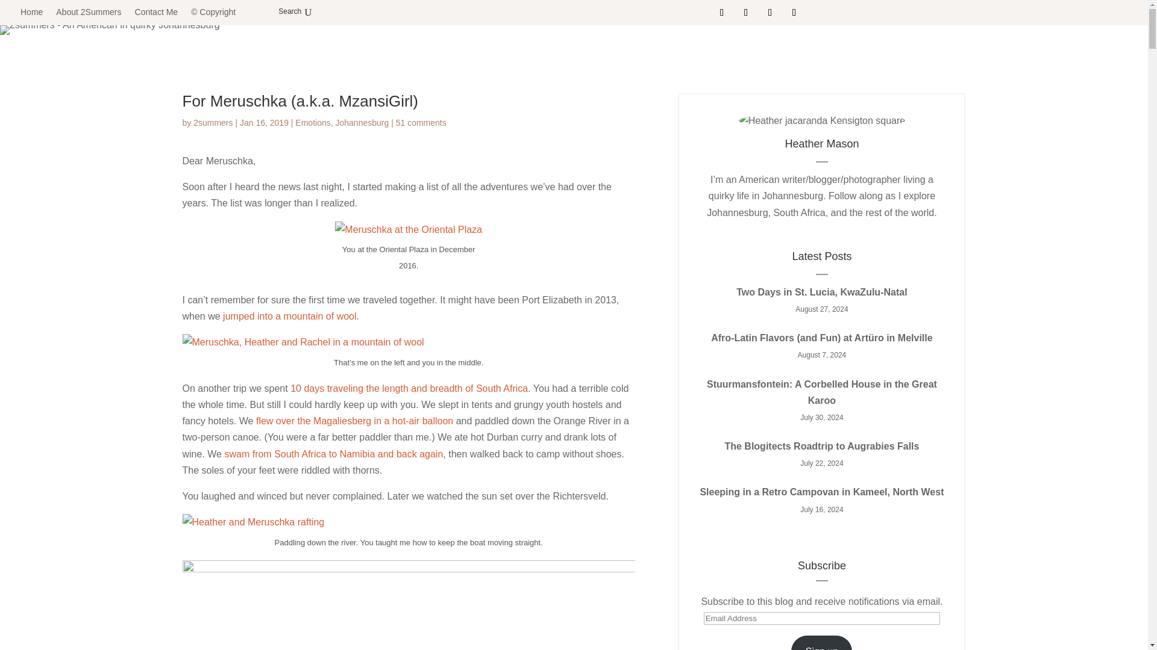 The height and width of the screenshot is (650, 1157). What do you see at coordinates (409, 389) in the screenshot?
I see `10 days traveling the length and breadth of South Africa` at bounding box center [409, 389].